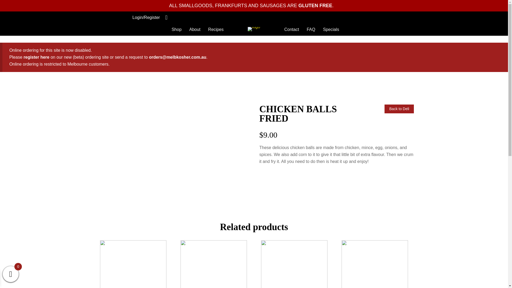  I want to click on About, so click(195, 29).